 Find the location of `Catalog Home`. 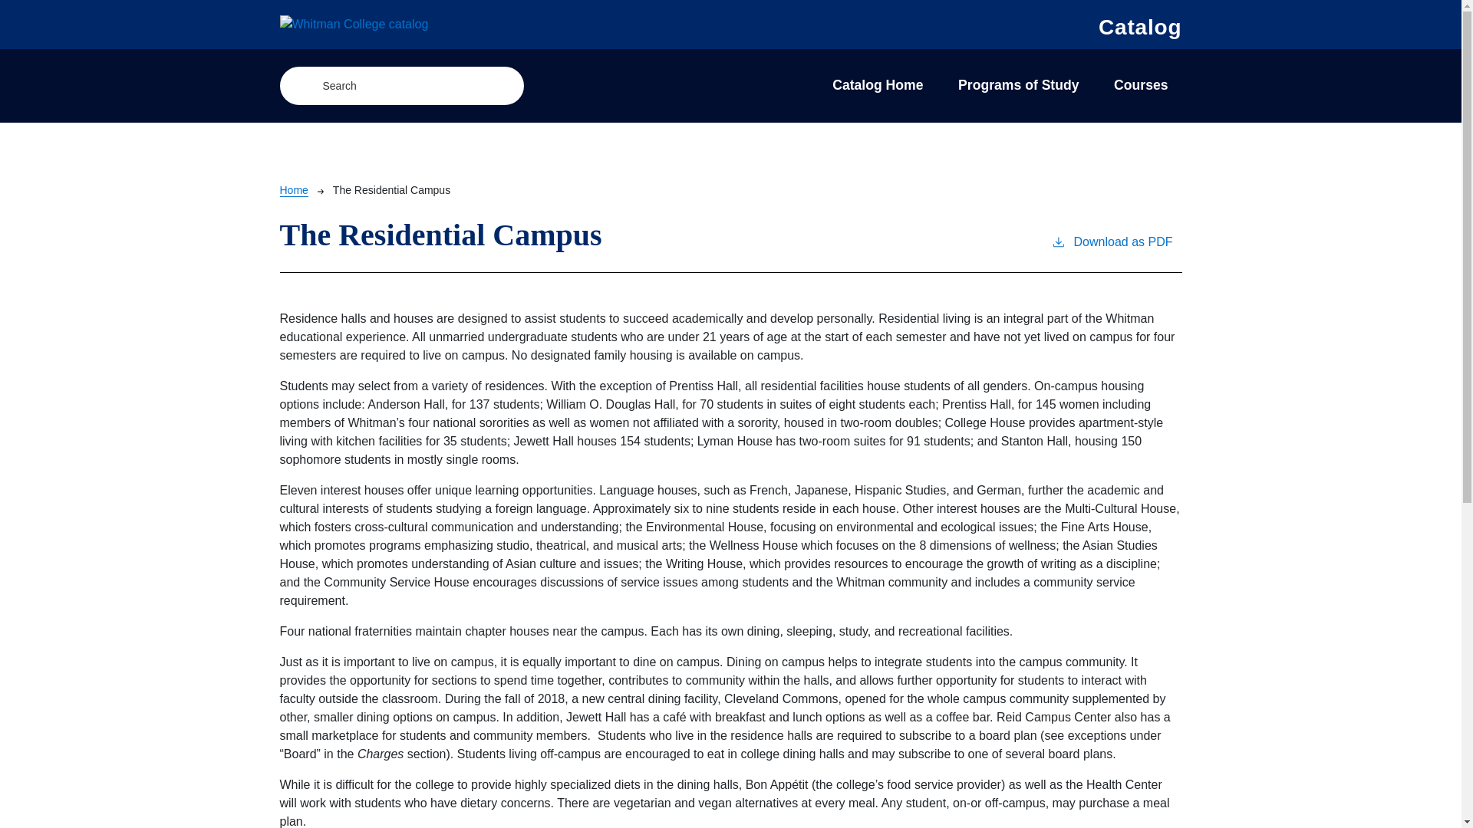

Catalog Home is located at coordinates (878, 86).